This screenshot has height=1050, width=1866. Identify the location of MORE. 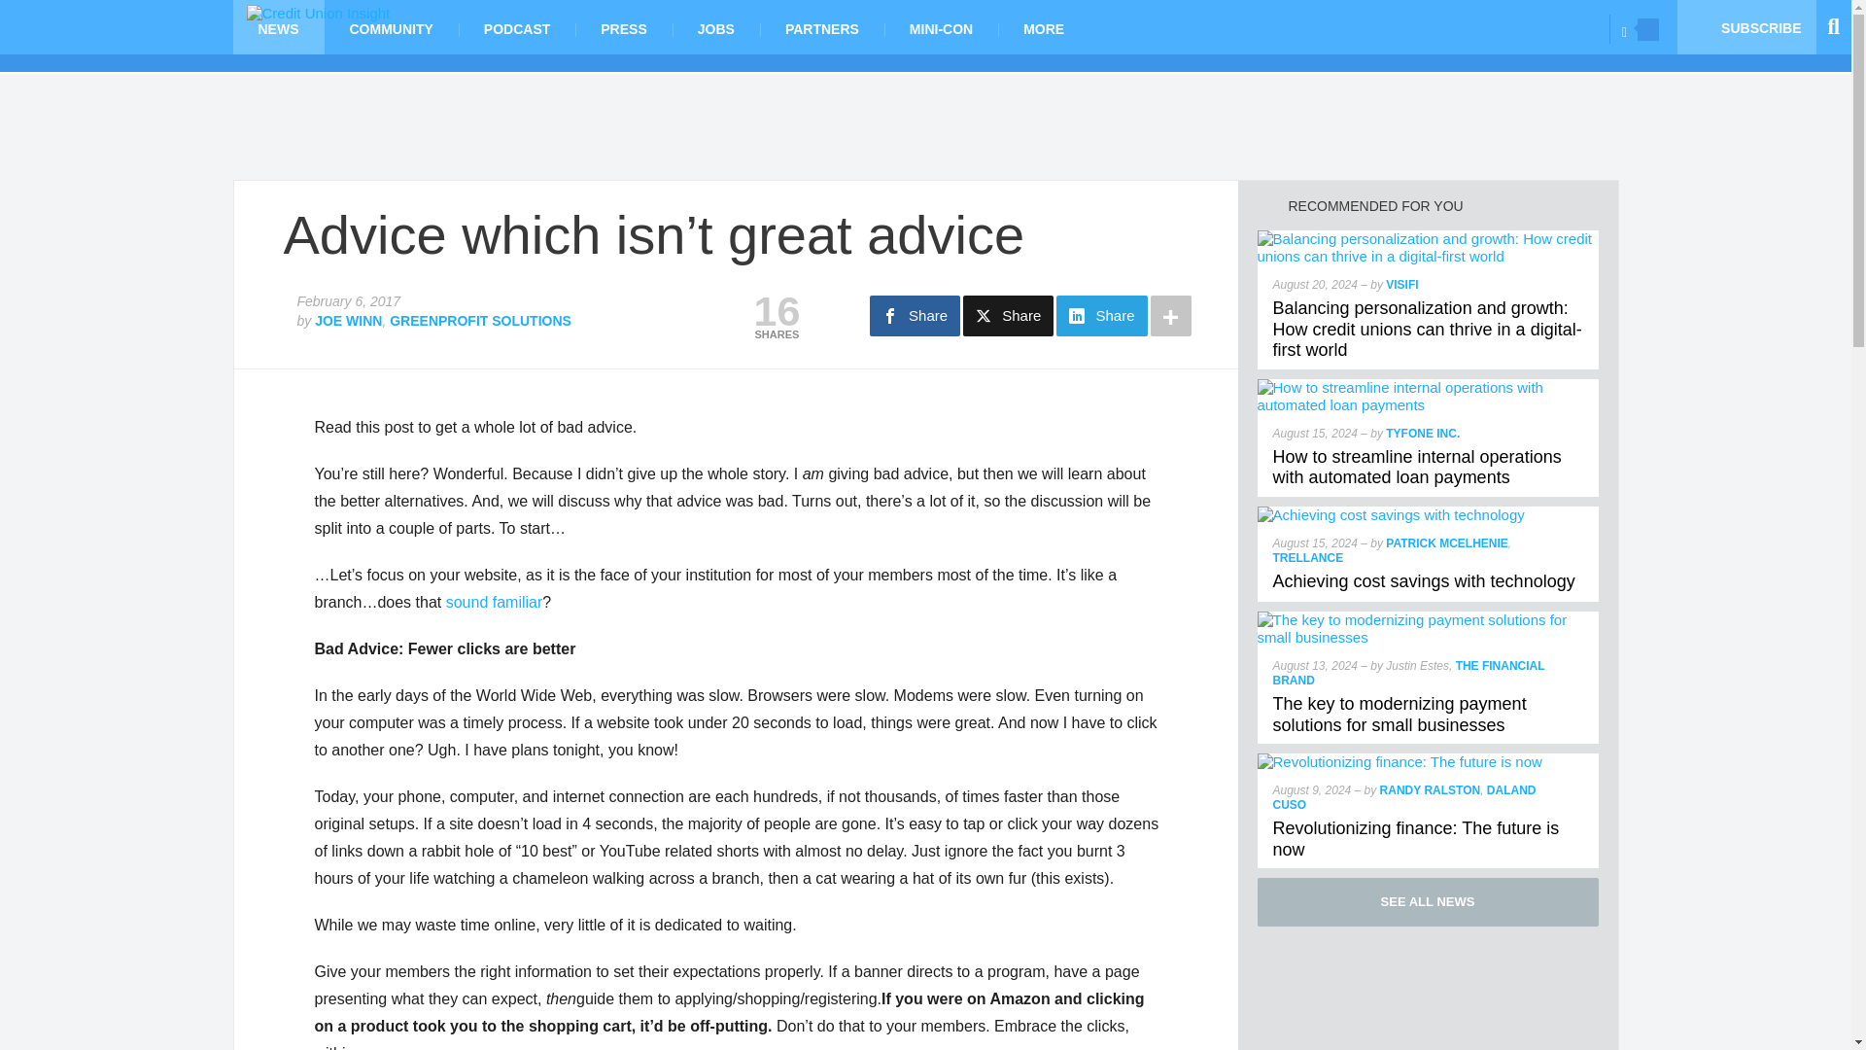
(1044, 27).